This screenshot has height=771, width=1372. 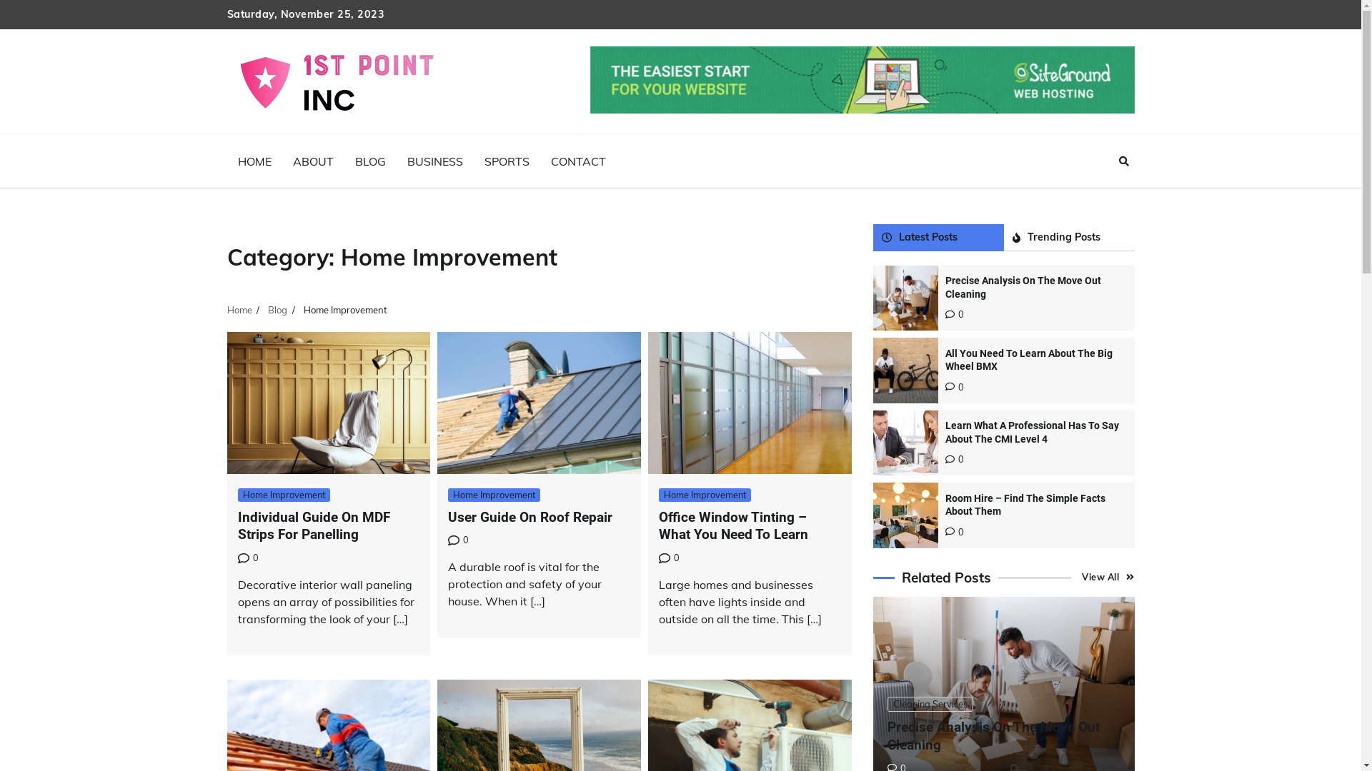 What do you see at coordinates (1032, 433) in the screenshot?
I see `Learn What A Professional Has To Say About The CMI Level 4` at bounding box center [1032, 433].